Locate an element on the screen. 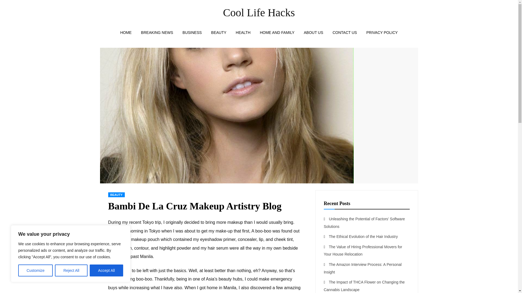  HOME AND FAMILY is located at coordinates (277, 32).